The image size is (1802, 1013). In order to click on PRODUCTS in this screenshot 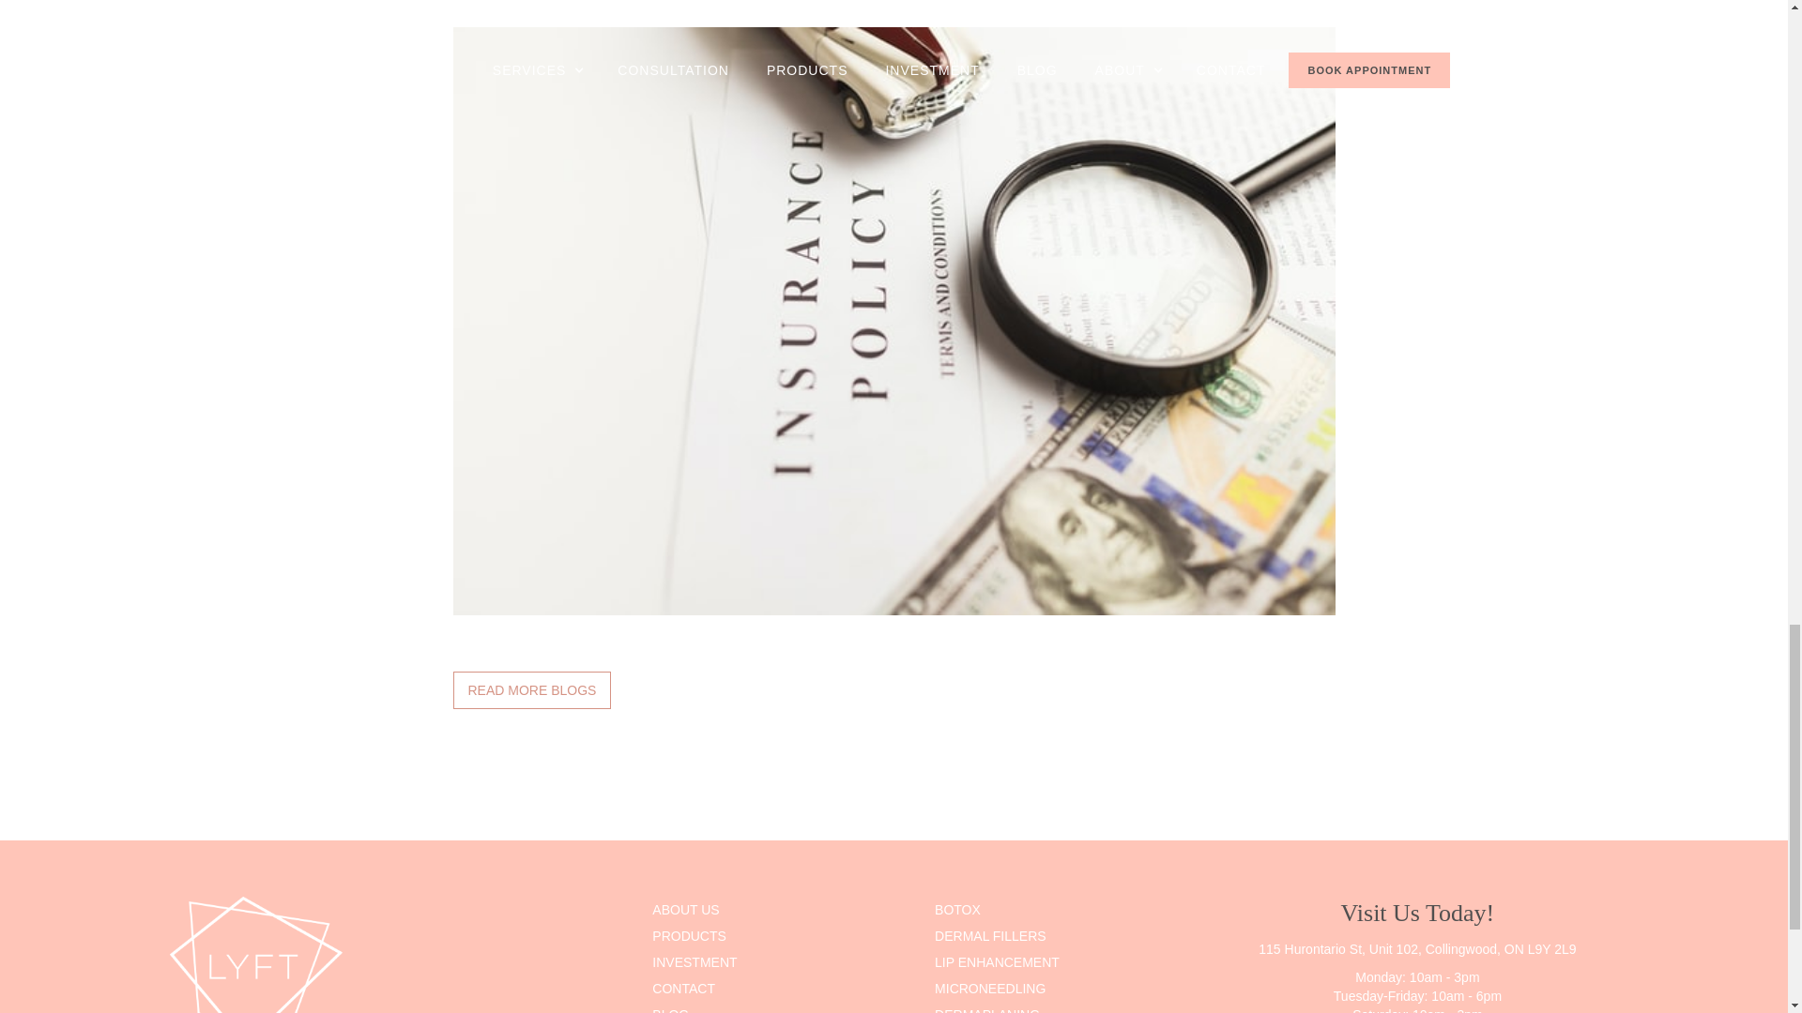, I will do `click(786, 935)`.